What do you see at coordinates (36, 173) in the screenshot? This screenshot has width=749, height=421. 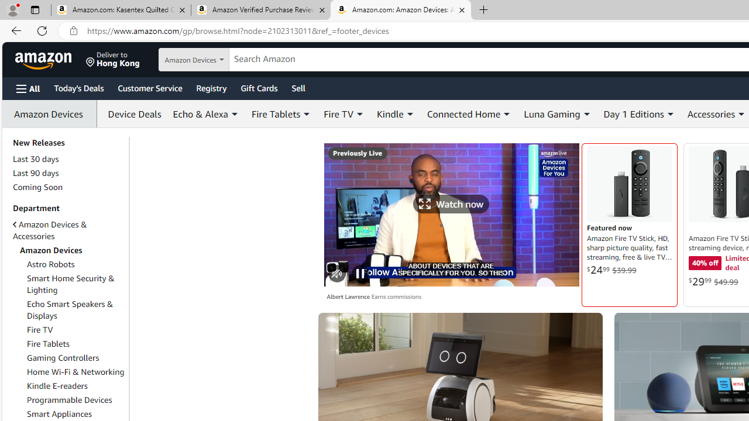 I see `Last 90 days` at bounding box center [36, 173].